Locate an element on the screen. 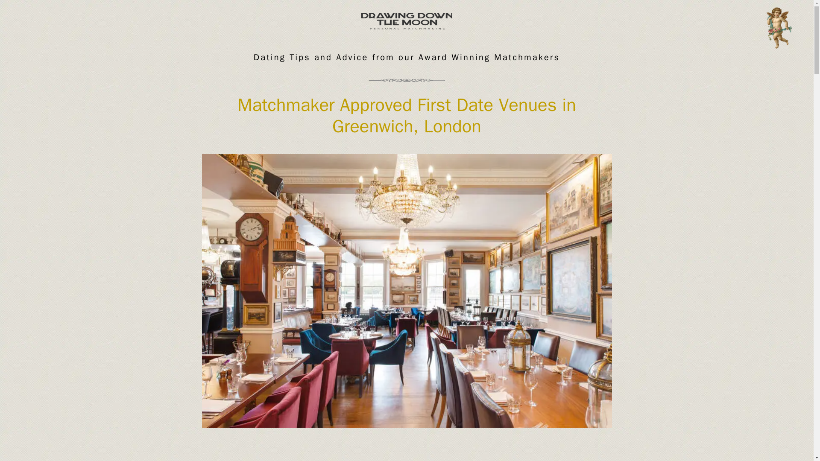 The image size is (820, 461). Drawing Down The Moon is located at coordinates (407, 17).